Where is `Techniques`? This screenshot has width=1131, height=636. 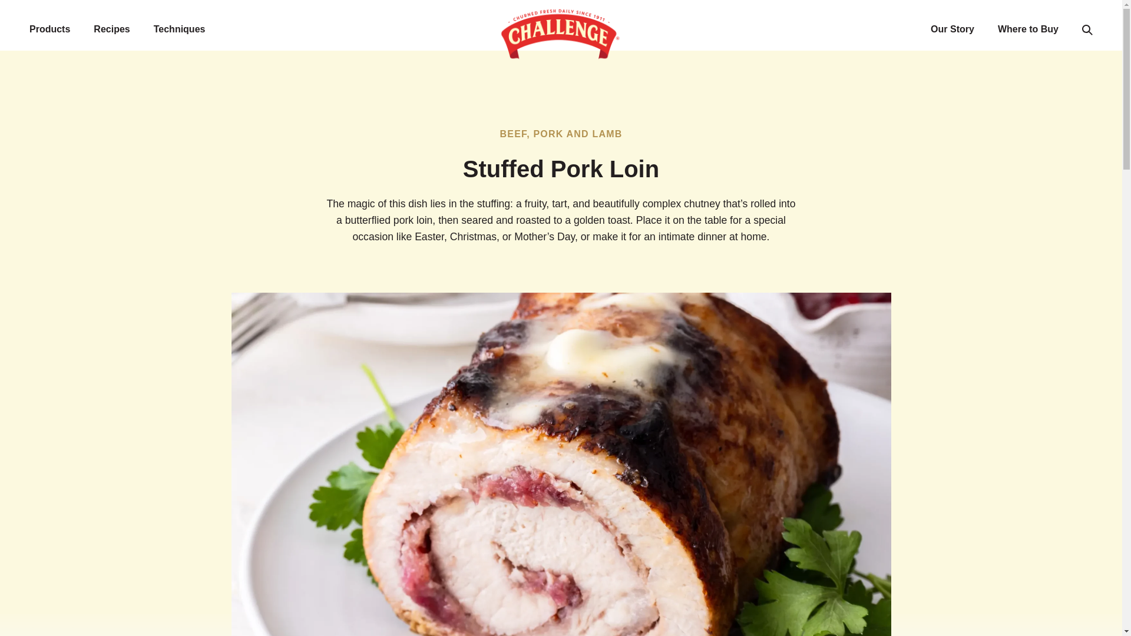 Techniques is located at coordinates (179, 29).